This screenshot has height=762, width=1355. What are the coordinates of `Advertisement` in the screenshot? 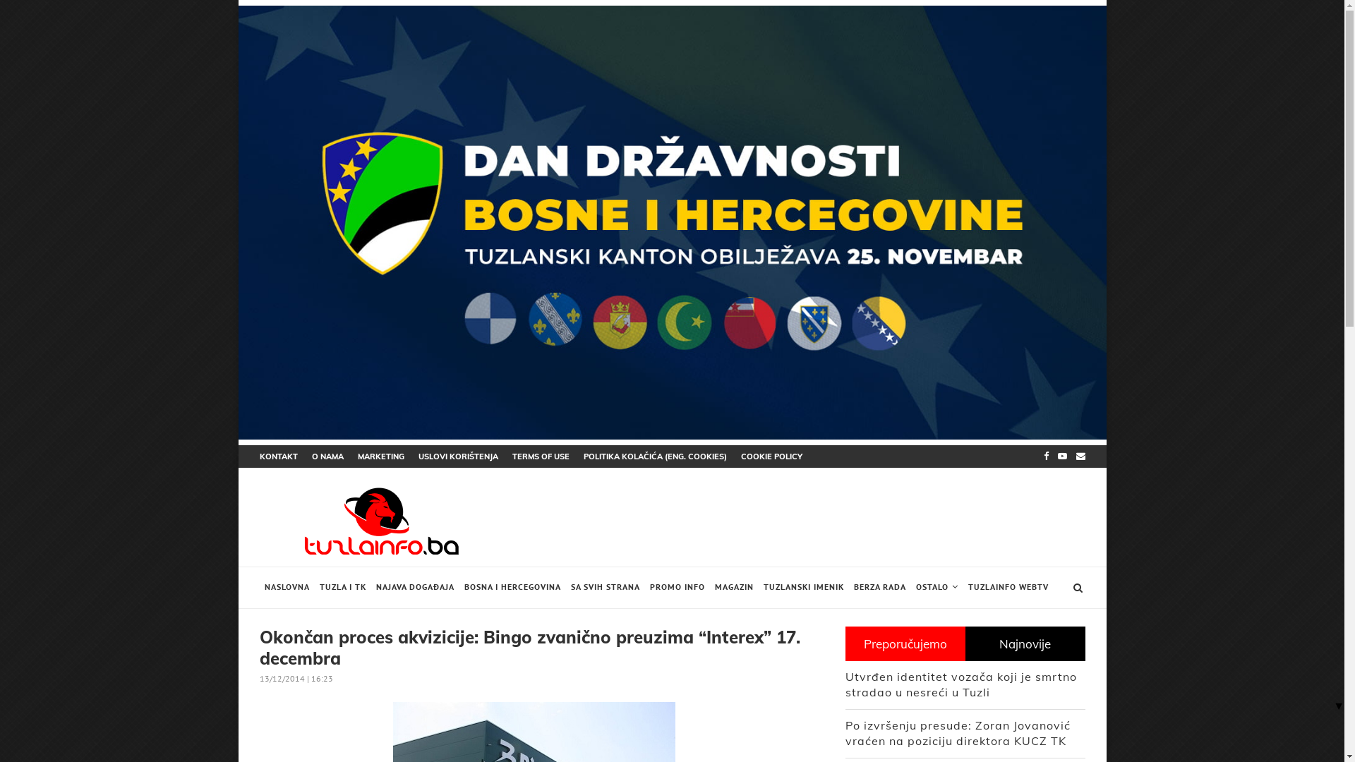 It's located at (133, 317).